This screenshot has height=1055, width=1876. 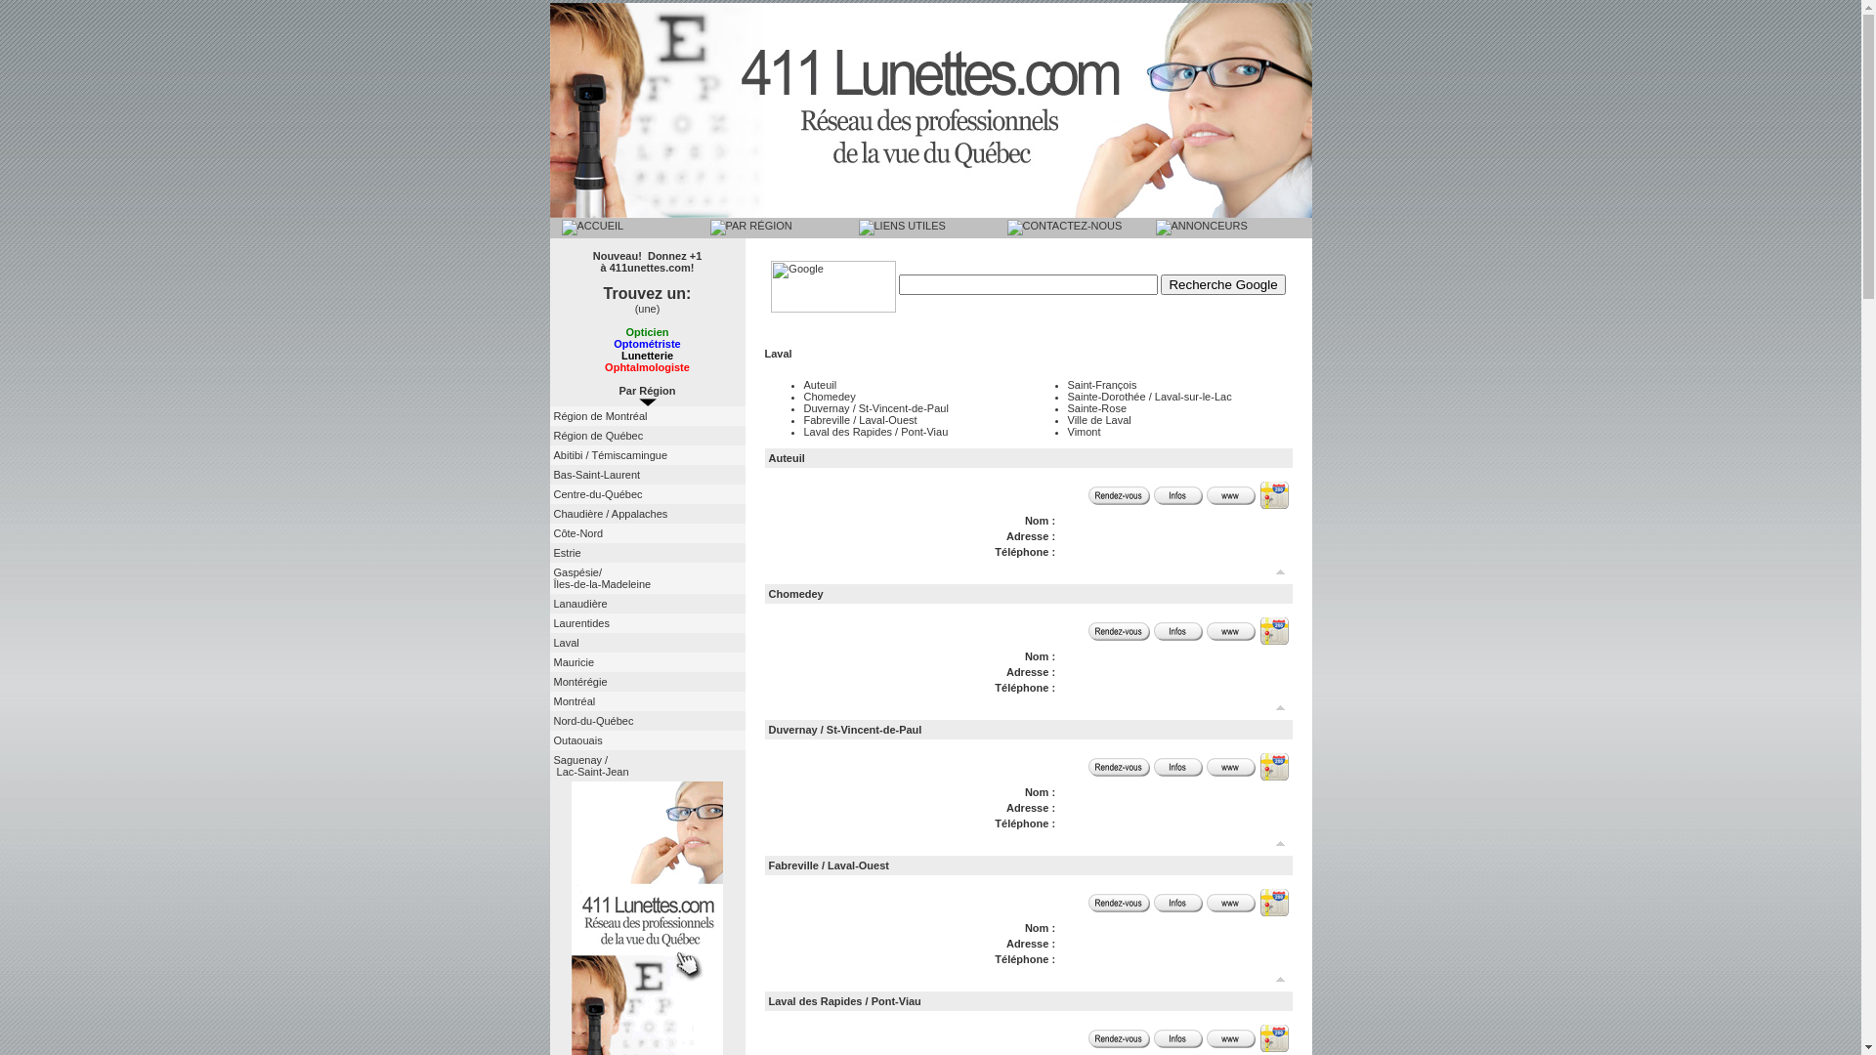 I want to click on Chomedey, so click(x=795, y=594).